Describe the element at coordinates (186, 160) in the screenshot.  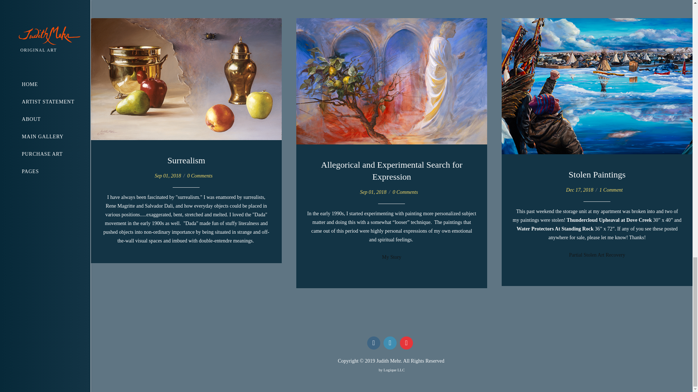
I see `Surrealism` at that location.